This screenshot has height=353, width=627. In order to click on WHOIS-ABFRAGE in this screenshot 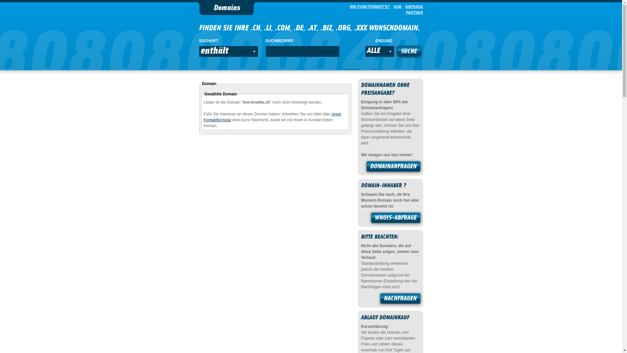, I will do `click(396, 219)`.